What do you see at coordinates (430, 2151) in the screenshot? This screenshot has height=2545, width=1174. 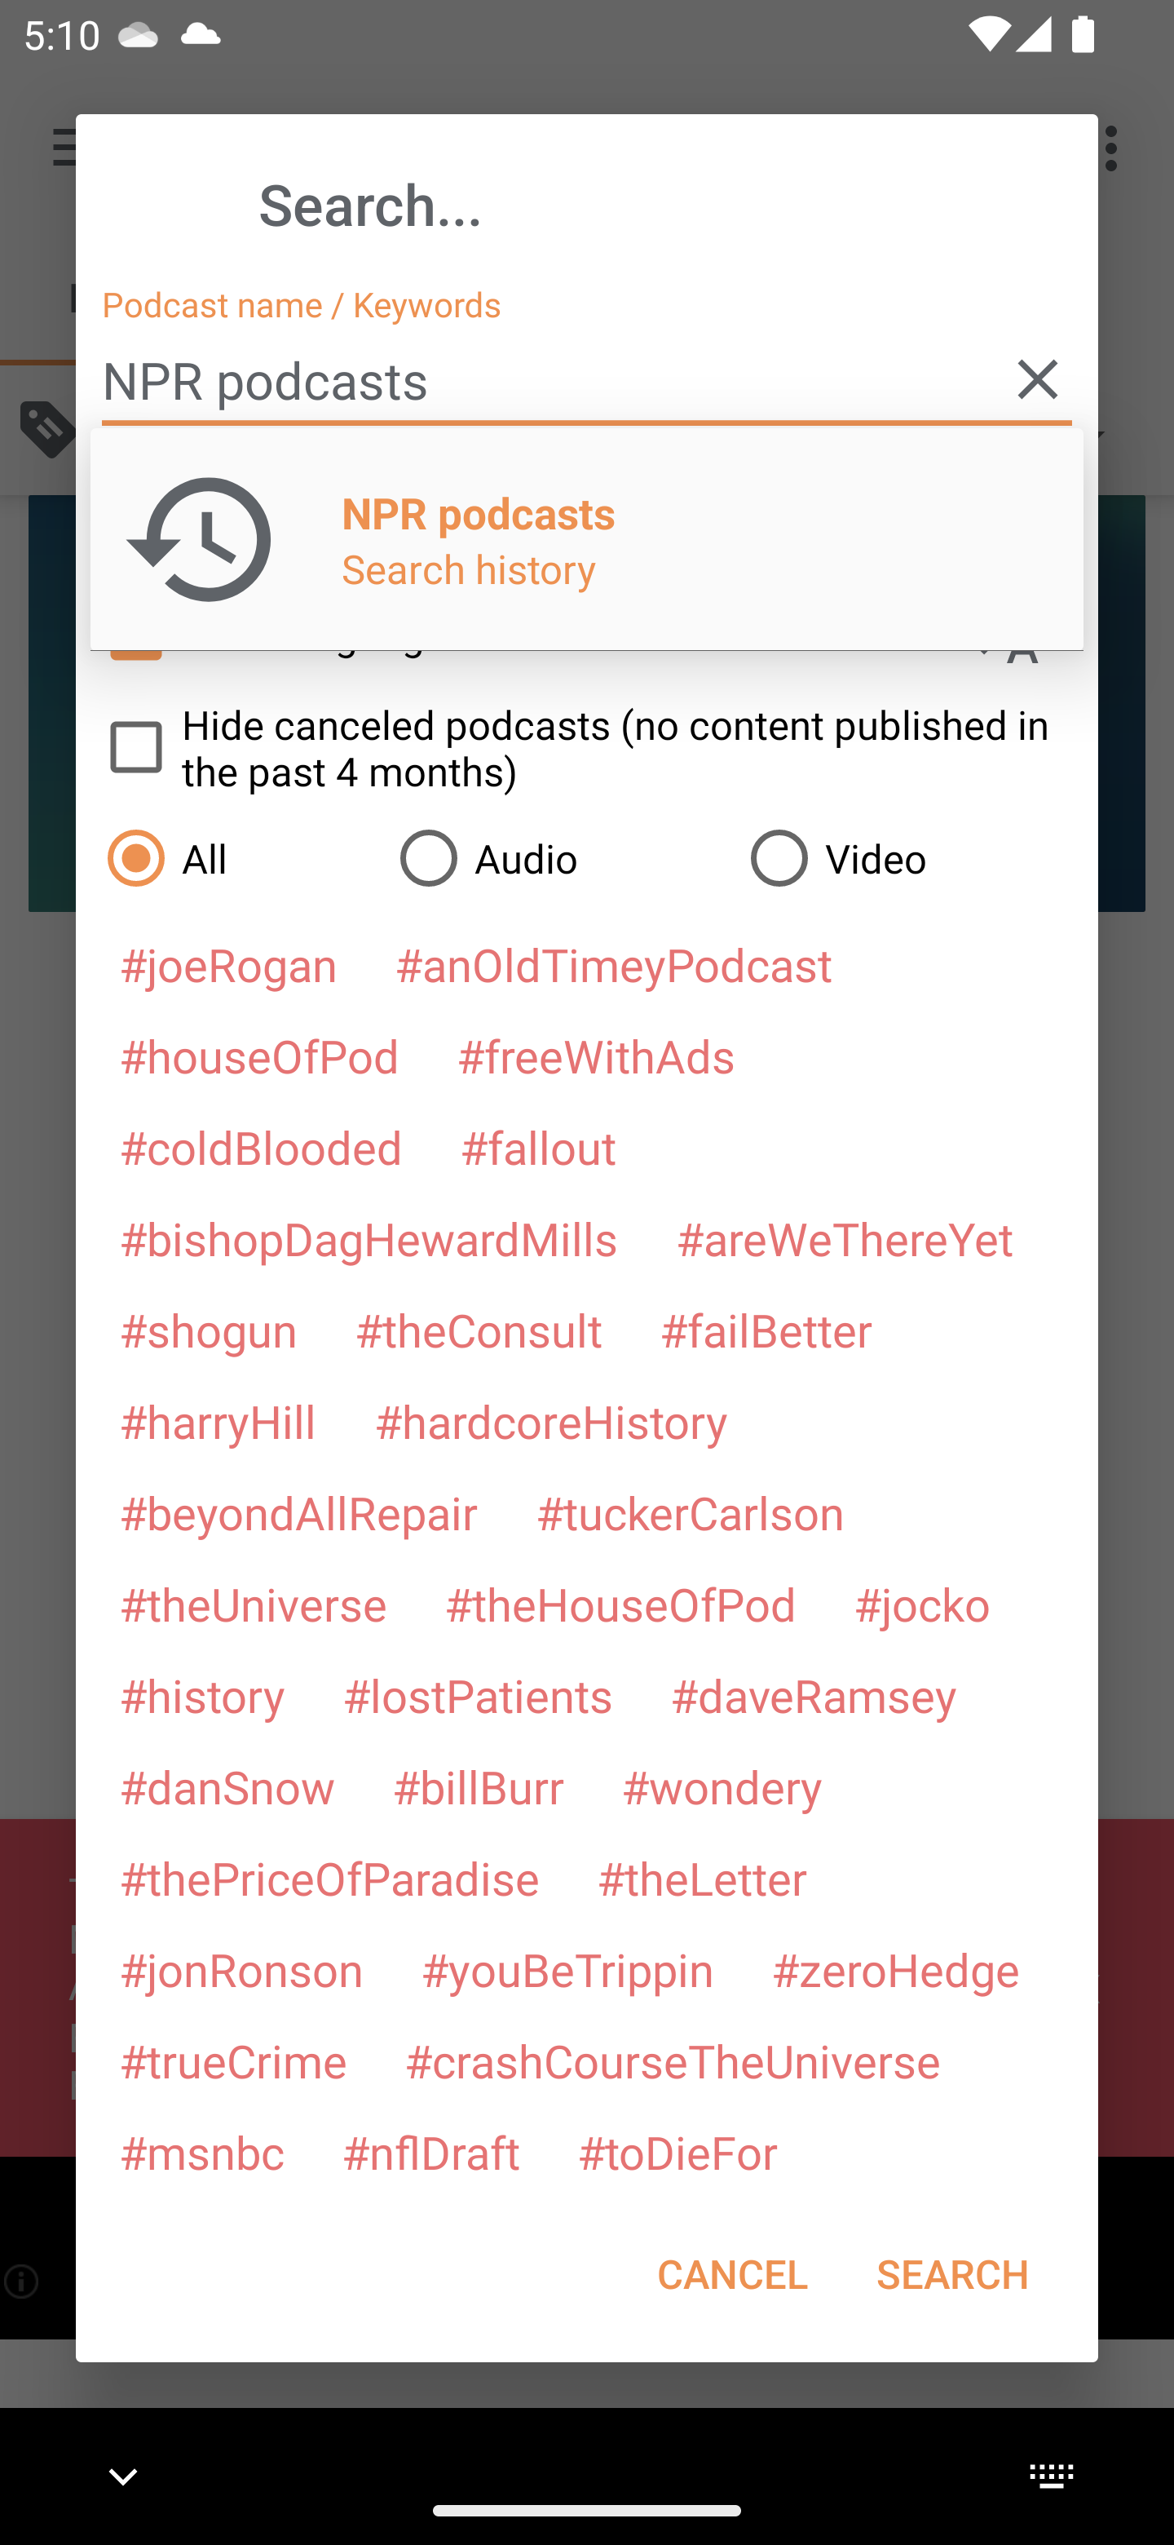 I see `#nflDraft` at bounding box center [430, 2151].